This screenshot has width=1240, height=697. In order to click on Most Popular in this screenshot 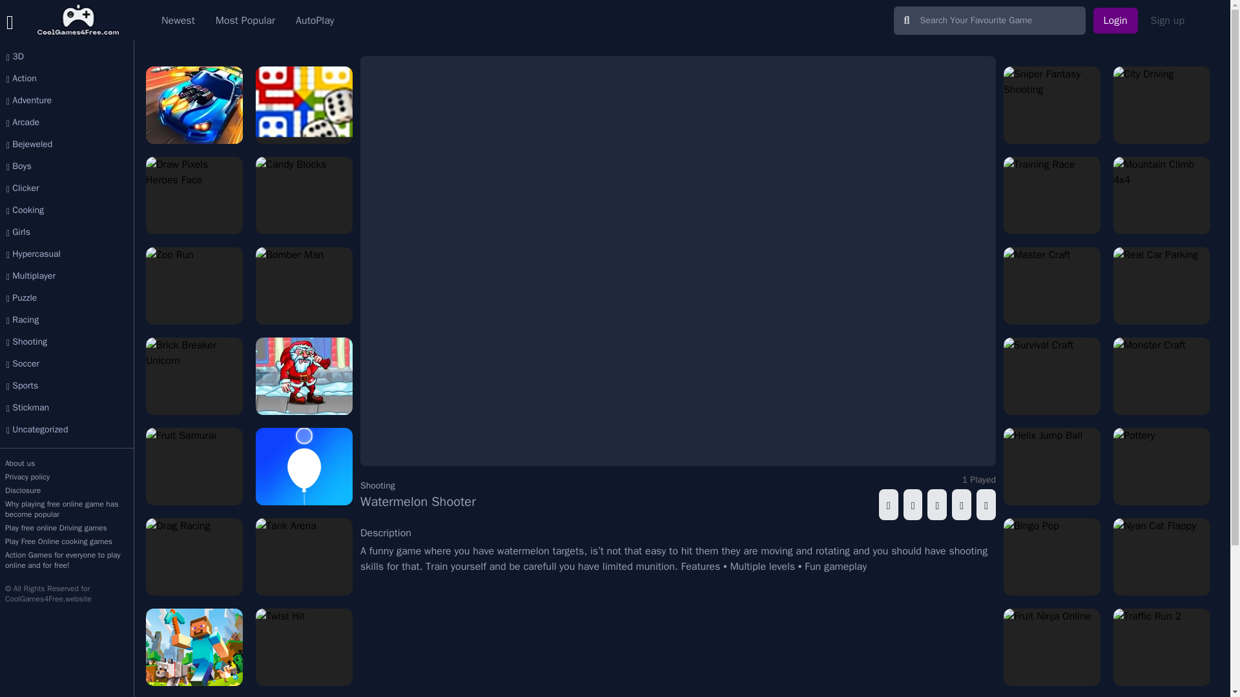, I will do `click(245, 21)`.